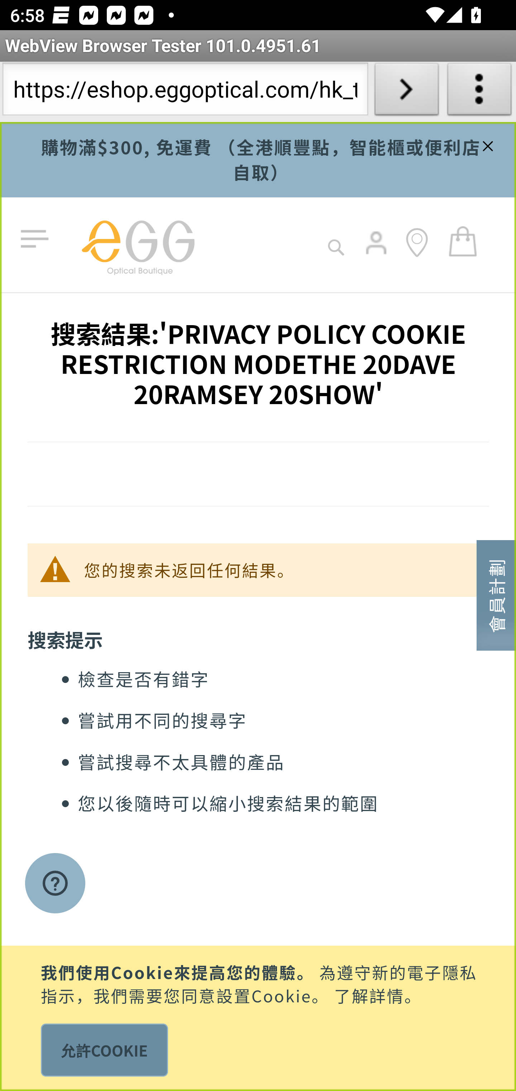 This screenshot has width=516, height=1091. I want to click on 了解詳情, so click(369, 994).